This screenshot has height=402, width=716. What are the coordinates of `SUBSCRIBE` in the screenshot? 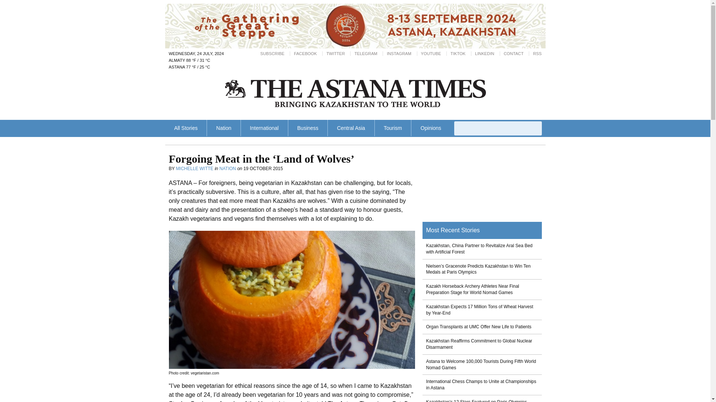 It's located at (272, 54).